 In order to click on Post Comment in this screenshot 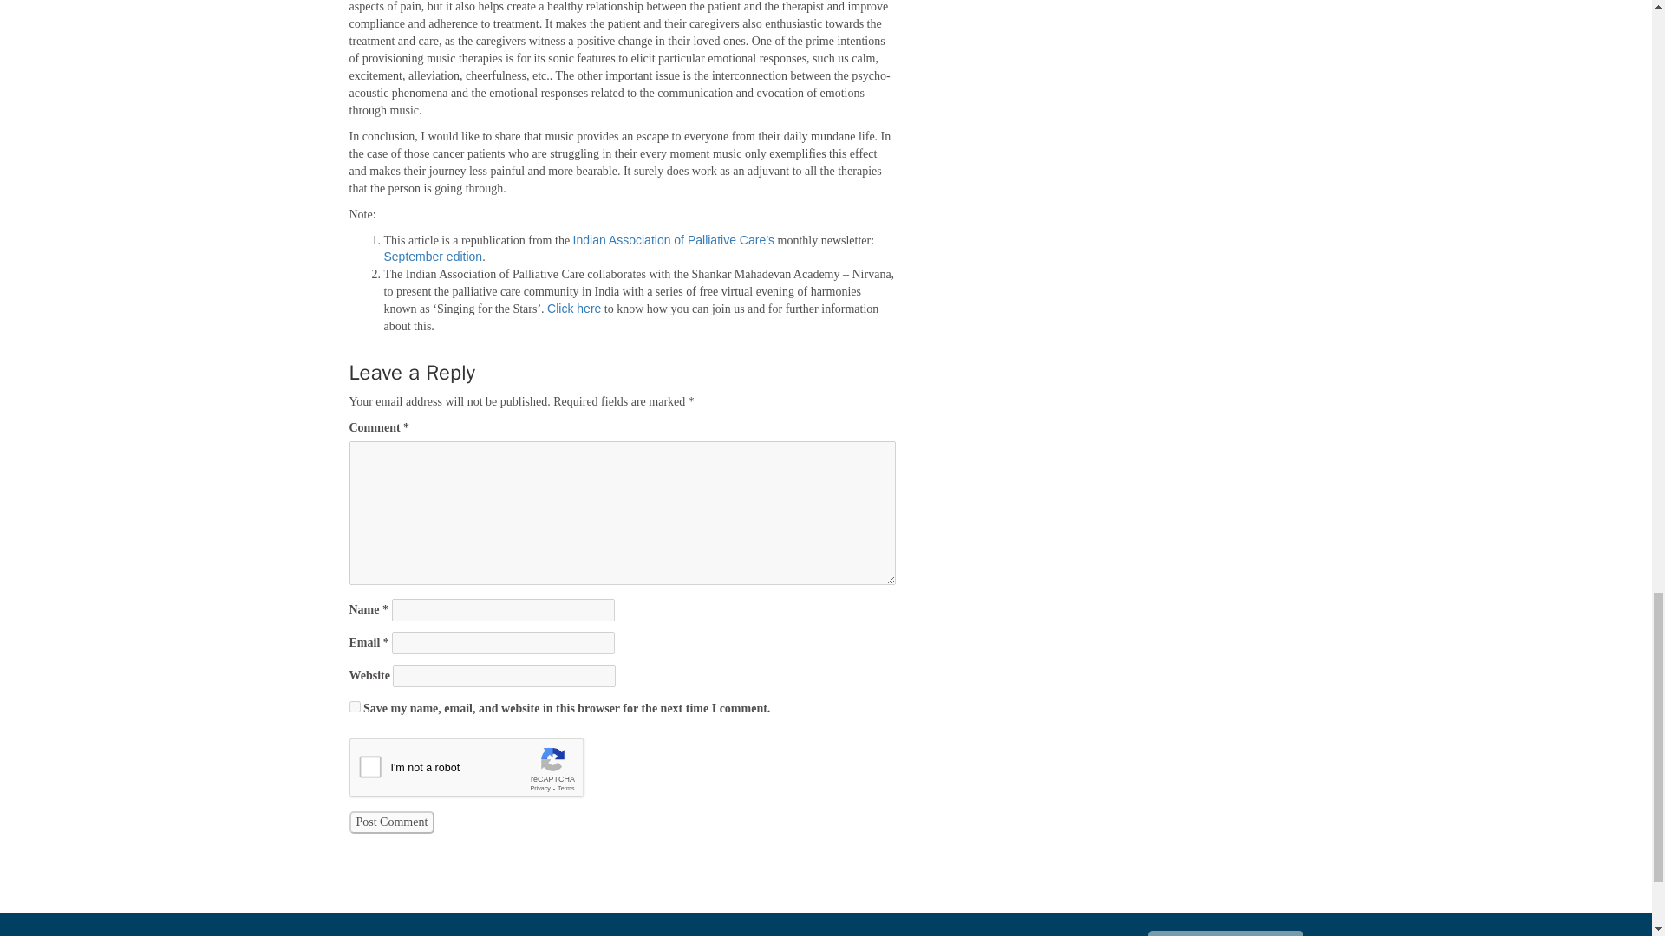, I will do `click(391, 822)`.